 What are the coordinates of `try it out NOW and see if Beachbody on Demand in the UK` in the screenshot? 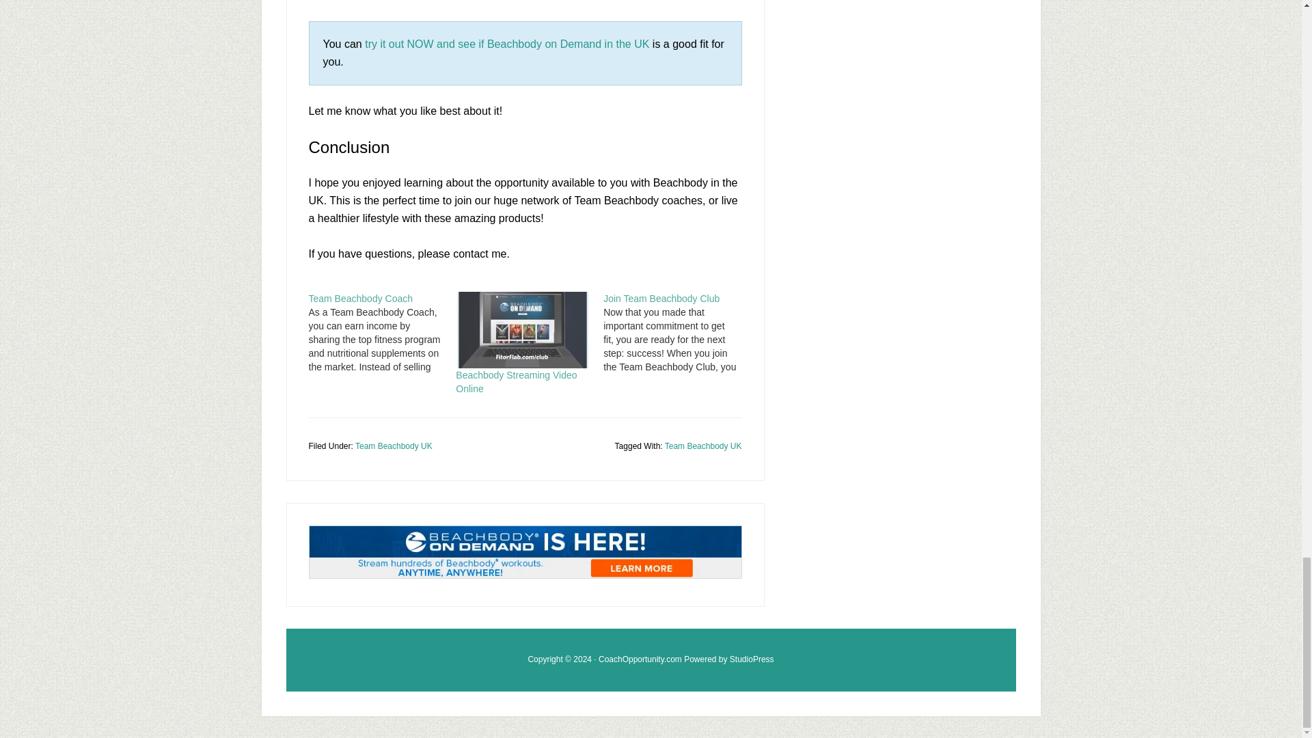 It's located at (507, 44).